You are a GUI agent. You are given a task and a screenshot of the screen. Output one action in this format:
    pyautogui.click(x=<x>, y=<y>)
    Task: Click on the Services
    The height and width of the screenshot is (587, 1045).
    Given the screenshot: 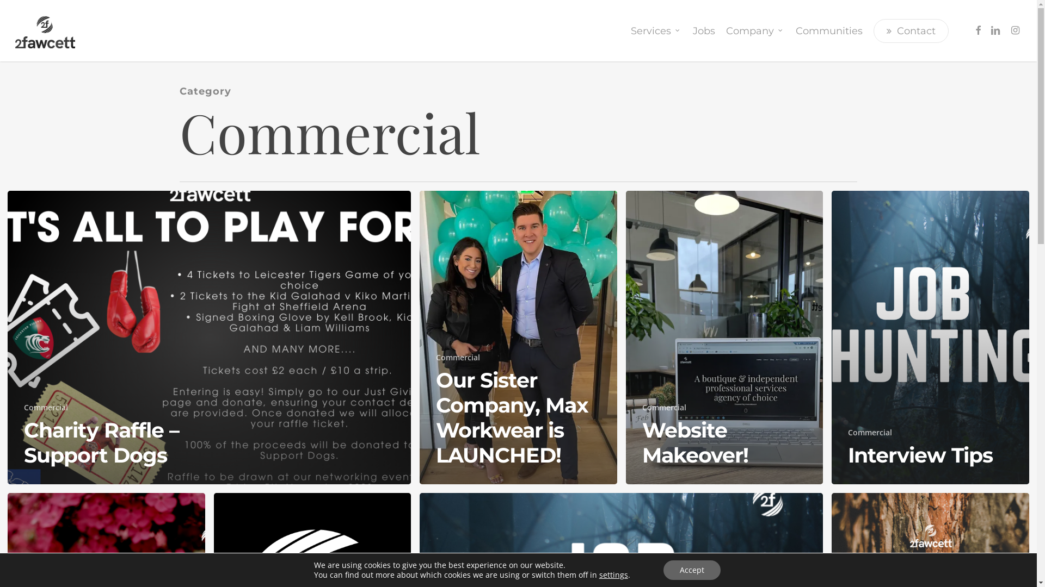 What is the action you would take?
    pyautogui.click(x=656, y=30)
    